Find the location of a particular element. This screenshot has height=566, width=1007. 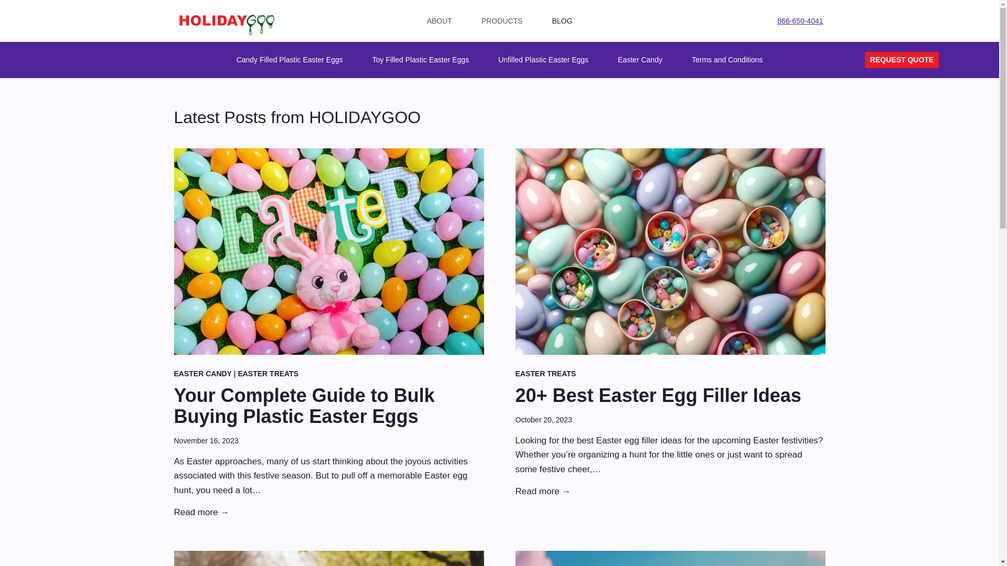

Easter Candy is located at coordinates (640, 60).